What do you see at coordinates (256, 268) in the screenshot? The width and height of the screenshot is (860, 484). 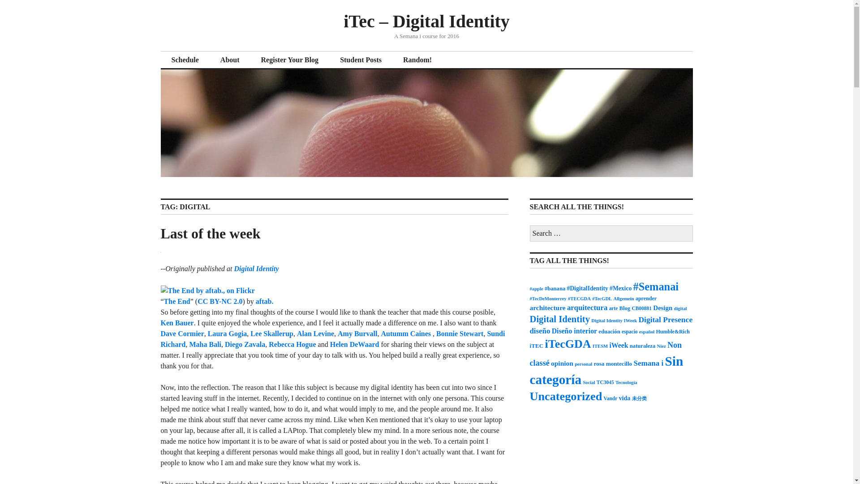 I see `Digital Identity` at bounding box center [256, 268].